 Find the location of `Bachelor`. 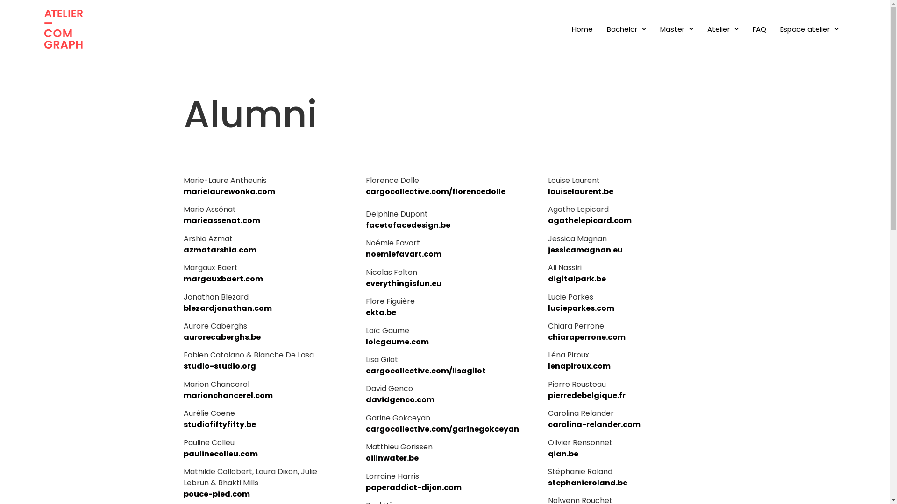

Bachelor is located at coordinates (626, 29).